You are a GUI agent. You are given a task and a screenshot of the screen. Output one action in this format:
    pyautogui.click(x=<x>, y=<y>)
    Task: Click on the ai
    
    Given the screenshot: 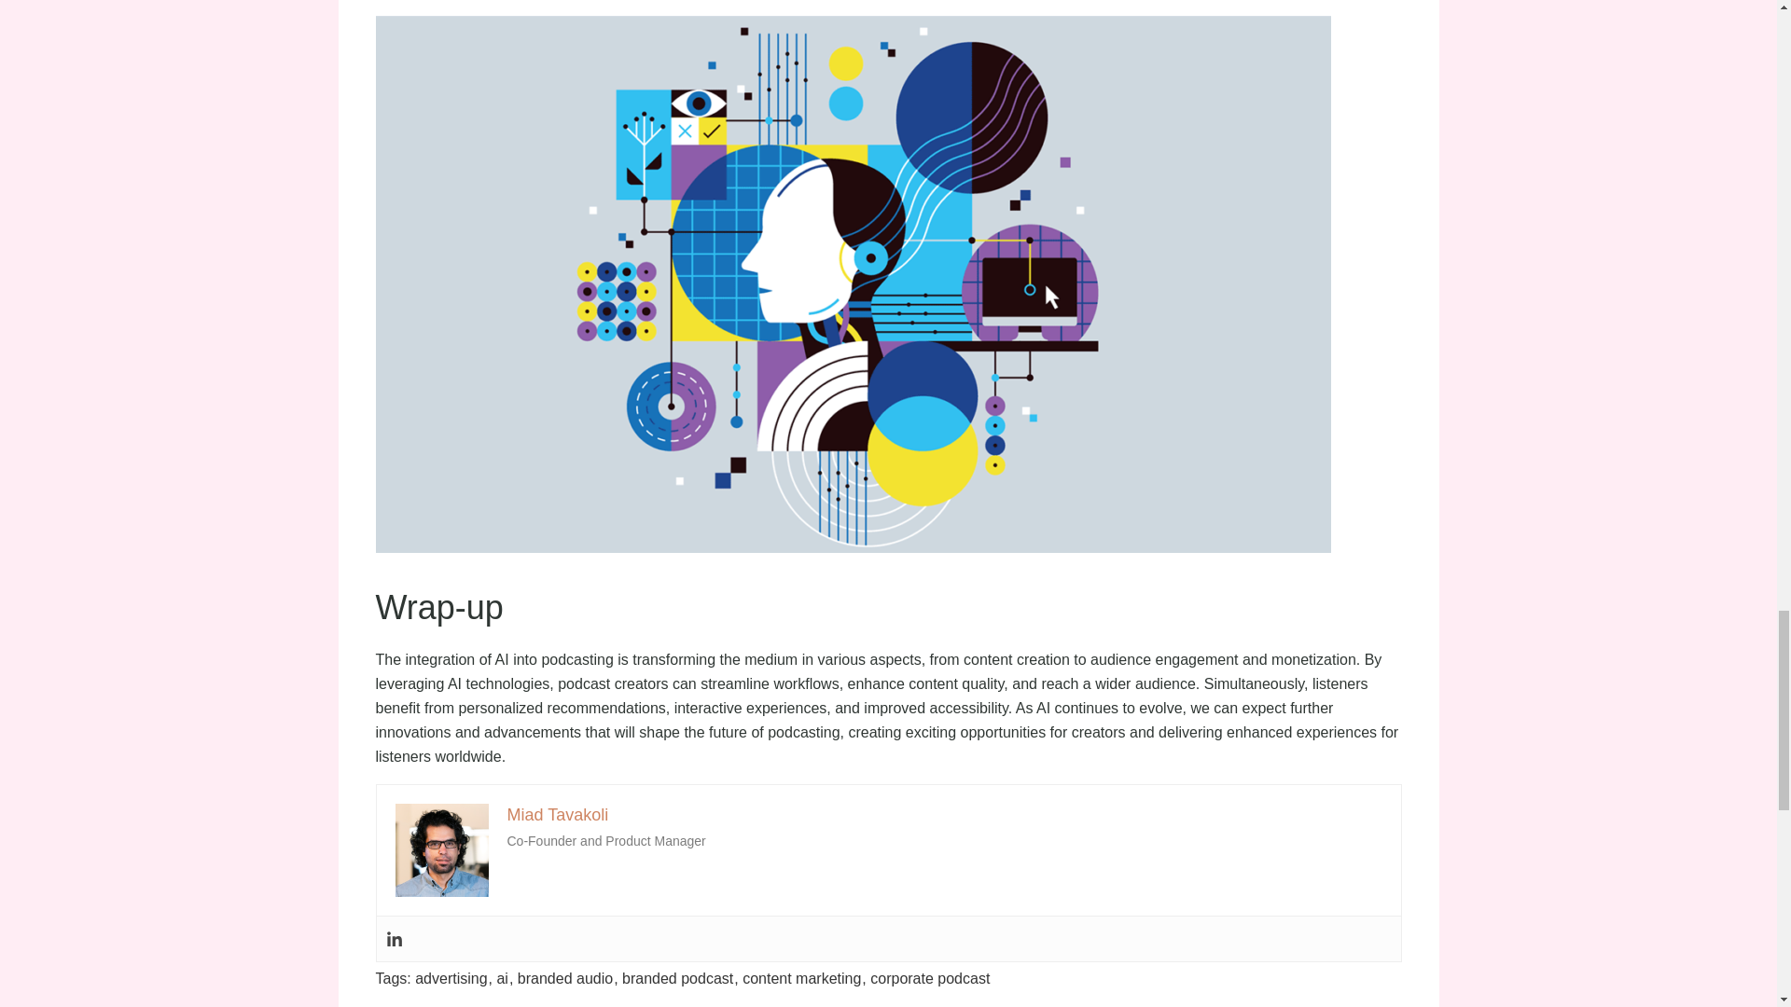 What is the action you would take?
    pyautogui.click(x=504, y=979)
    